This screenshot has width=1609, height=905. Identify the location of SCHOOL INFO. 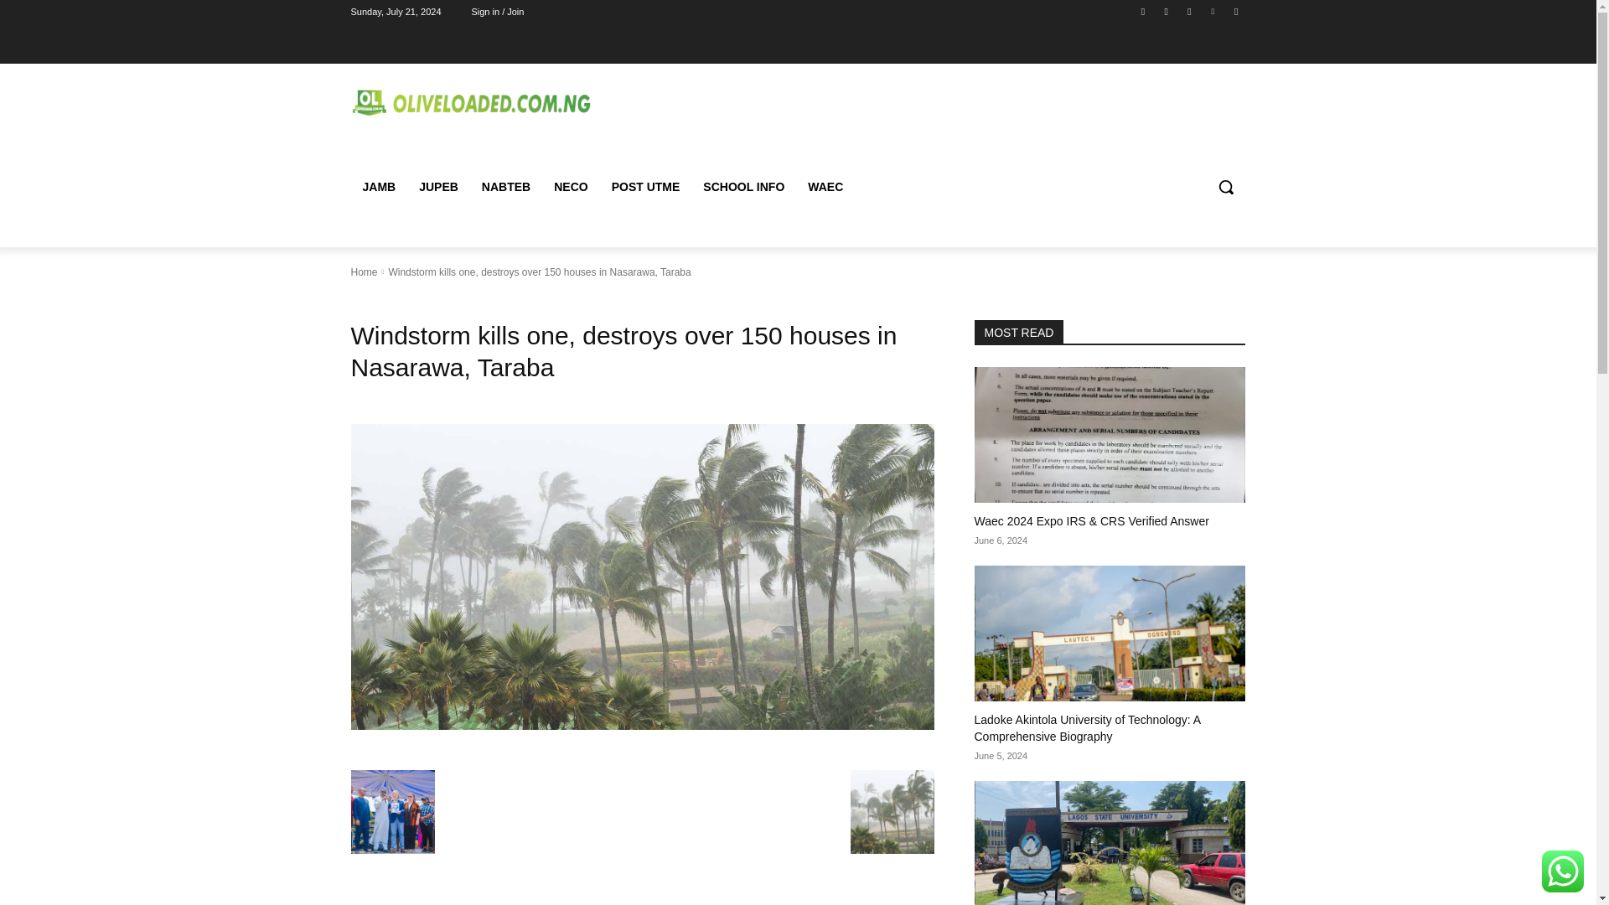
(744, 186).